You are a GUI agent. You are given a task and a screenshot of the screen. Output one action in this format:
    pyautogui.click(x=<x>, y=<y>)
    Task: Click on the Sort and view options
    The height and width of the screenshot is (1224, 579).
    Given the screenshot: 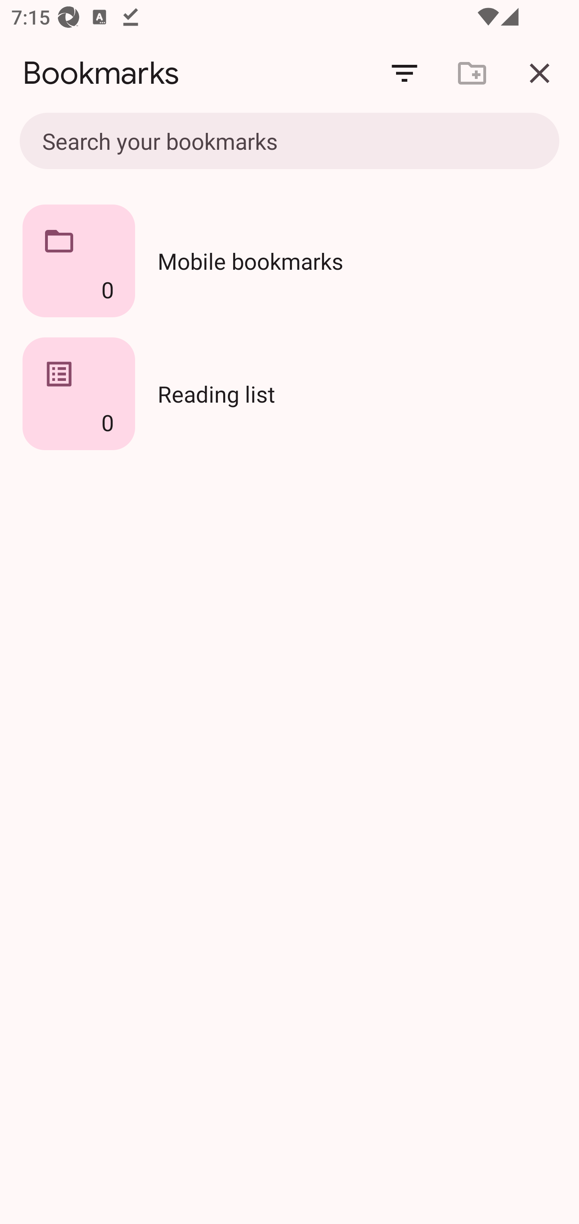 What is the action you would take?
    pyautogui.click(x=404, y=73)
    